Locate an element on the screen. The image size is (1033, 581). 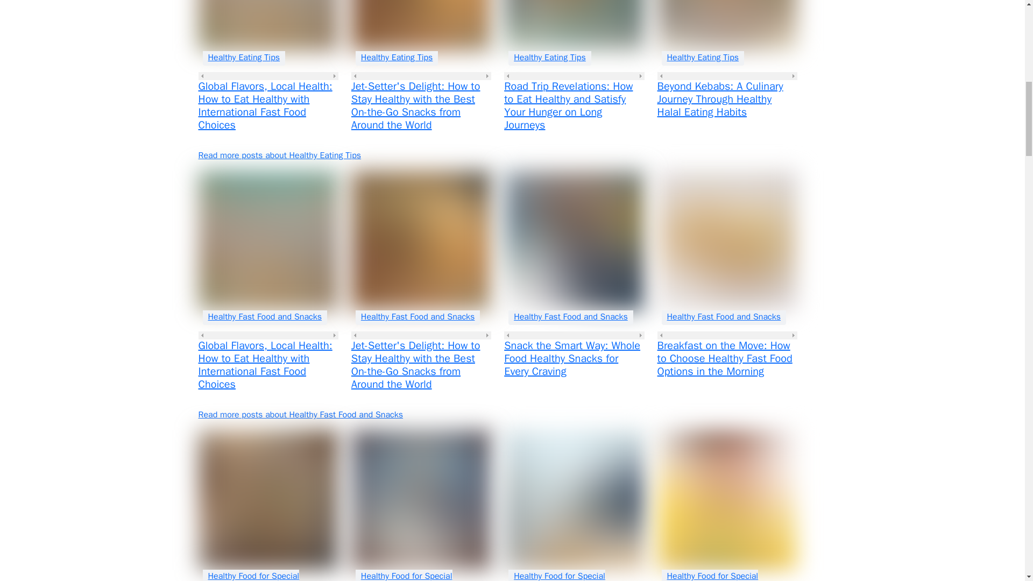
Healthy Eating Tips is located at coordinates (397, 57).